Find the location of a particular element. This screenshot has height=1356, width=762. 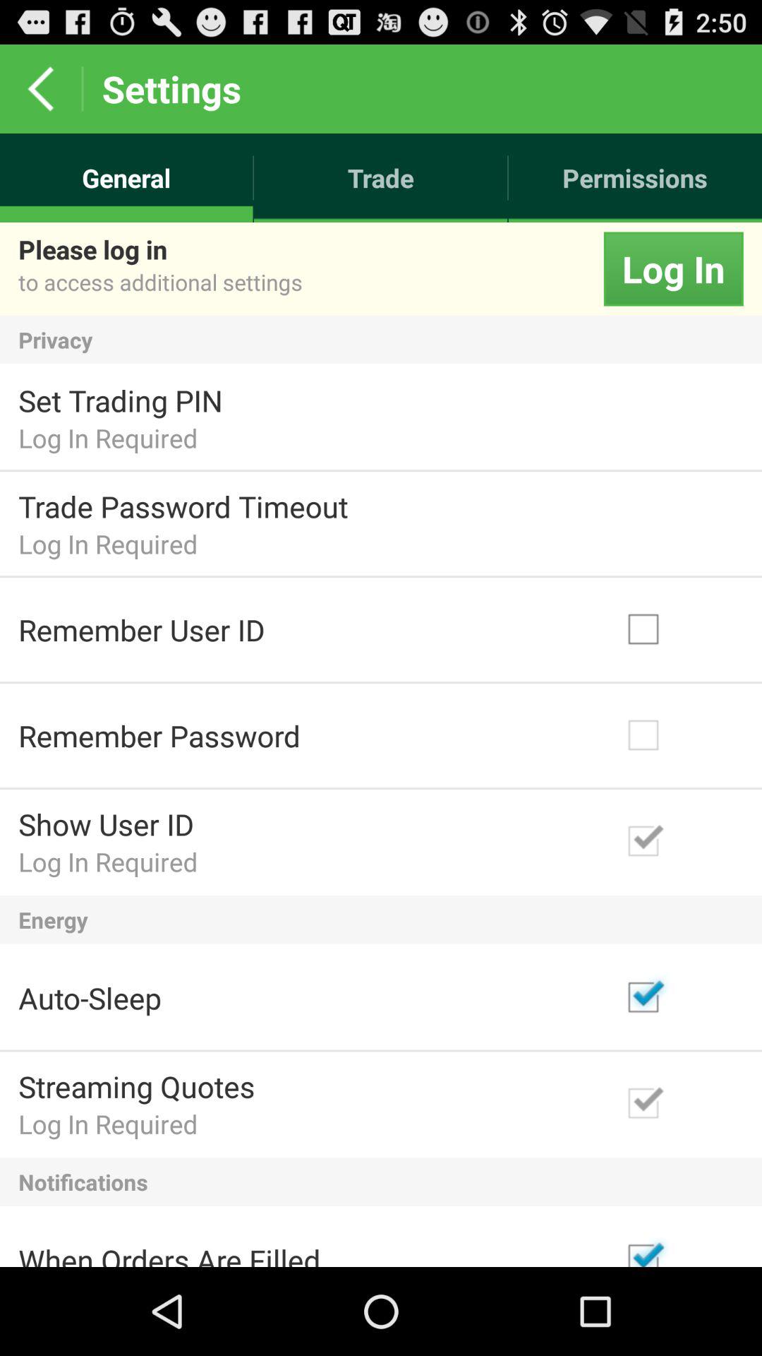

launch the icon to the left of the settings icon is located at coordinates (41, 89).